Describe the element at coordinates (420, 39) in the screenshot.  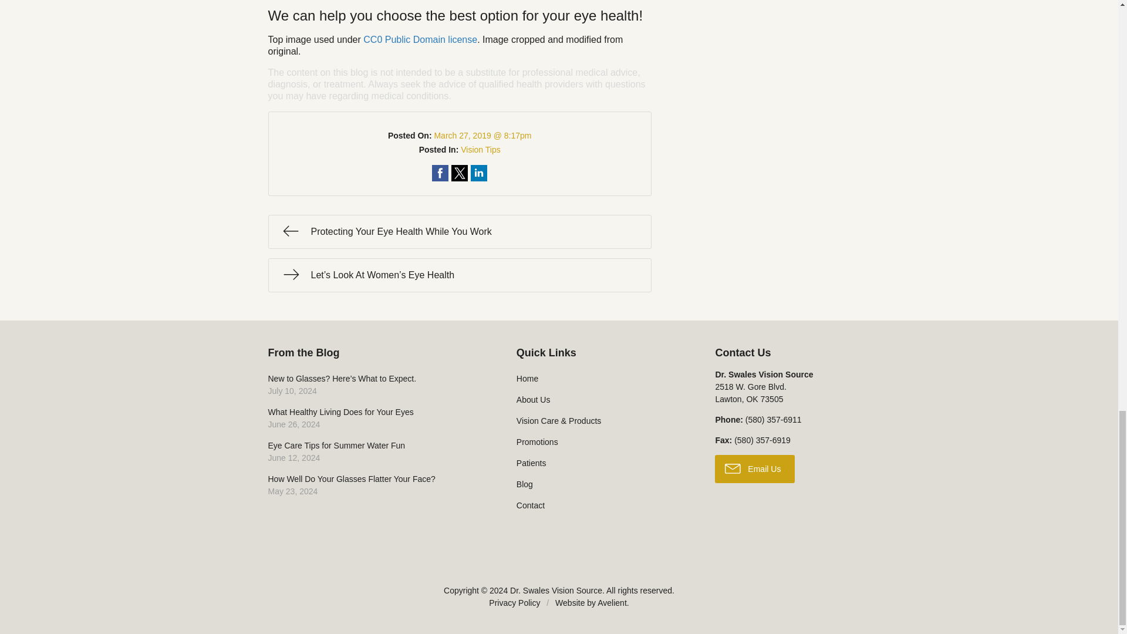
I see `Share on Twitter` at that location.